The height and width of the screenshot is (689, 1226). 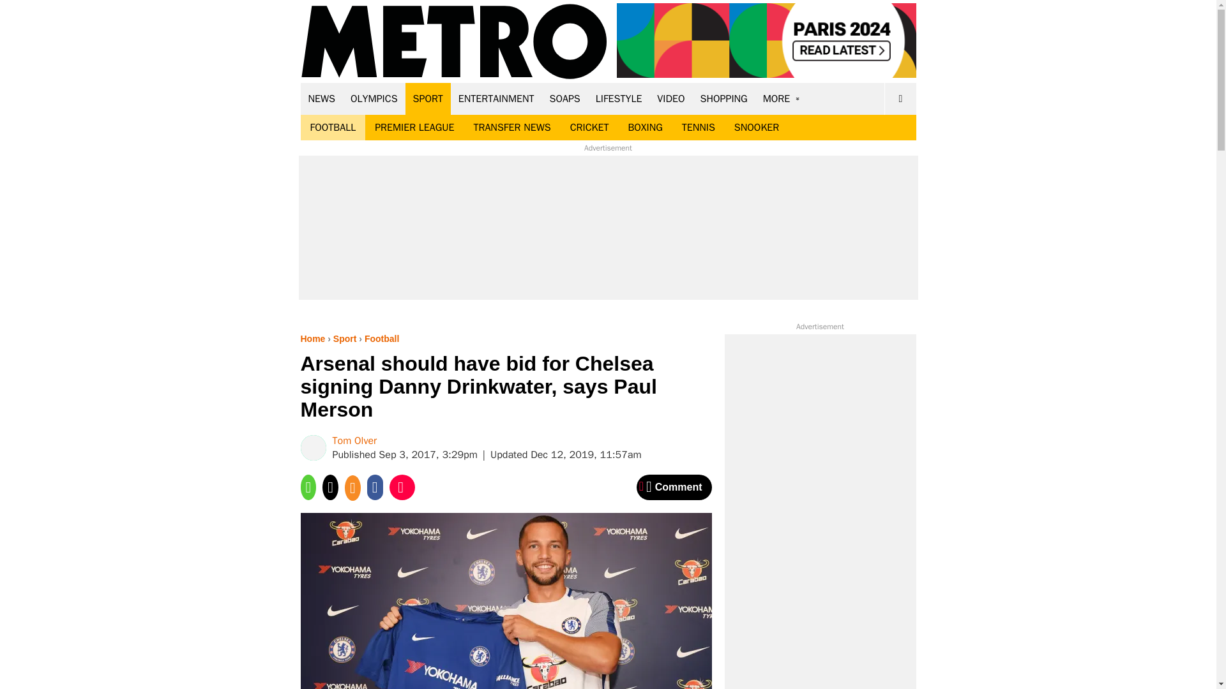 I want to click on SPORT, so click(x=428, y=98).